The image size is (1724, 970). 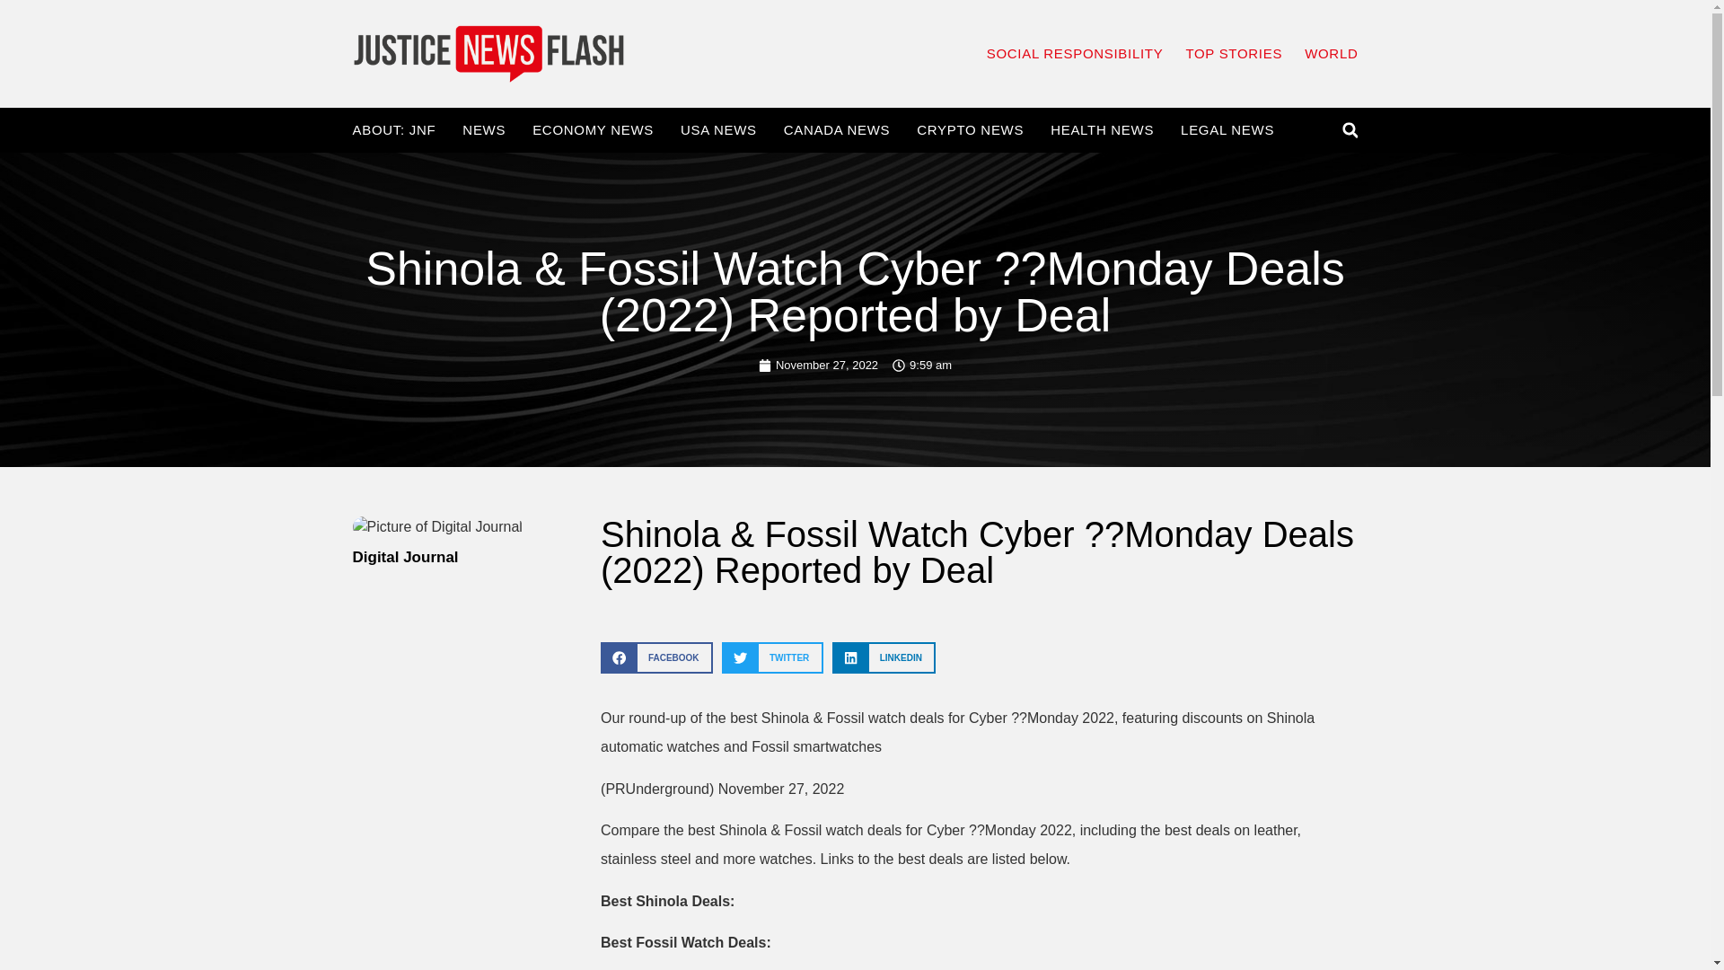 I want to click on TOP STORIES, so click(x=1234, y=54).